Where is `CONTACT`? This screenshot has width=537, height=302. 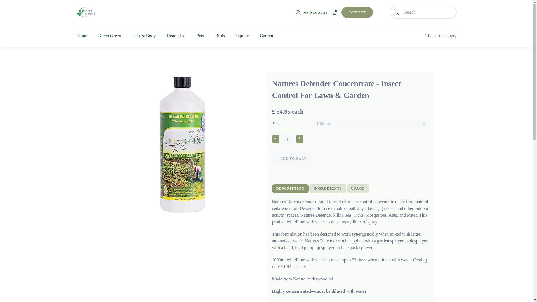 CONTACT is located at coordinates (357, 12).